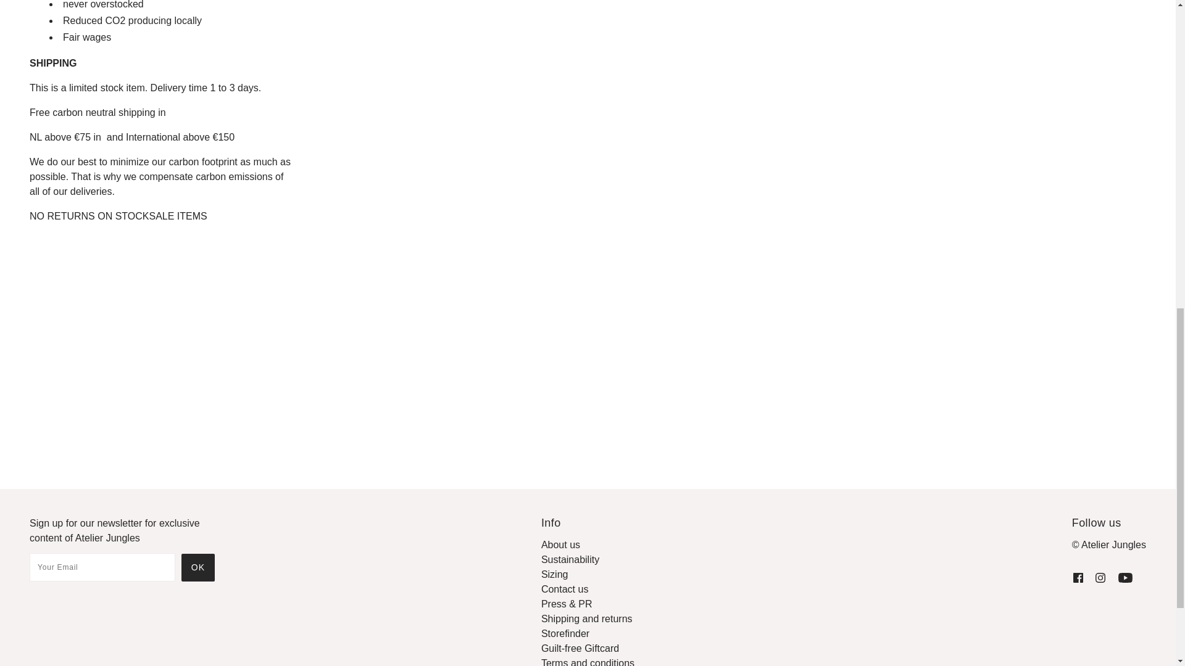  I want to click on Shipping and returns, so click(587, 618).